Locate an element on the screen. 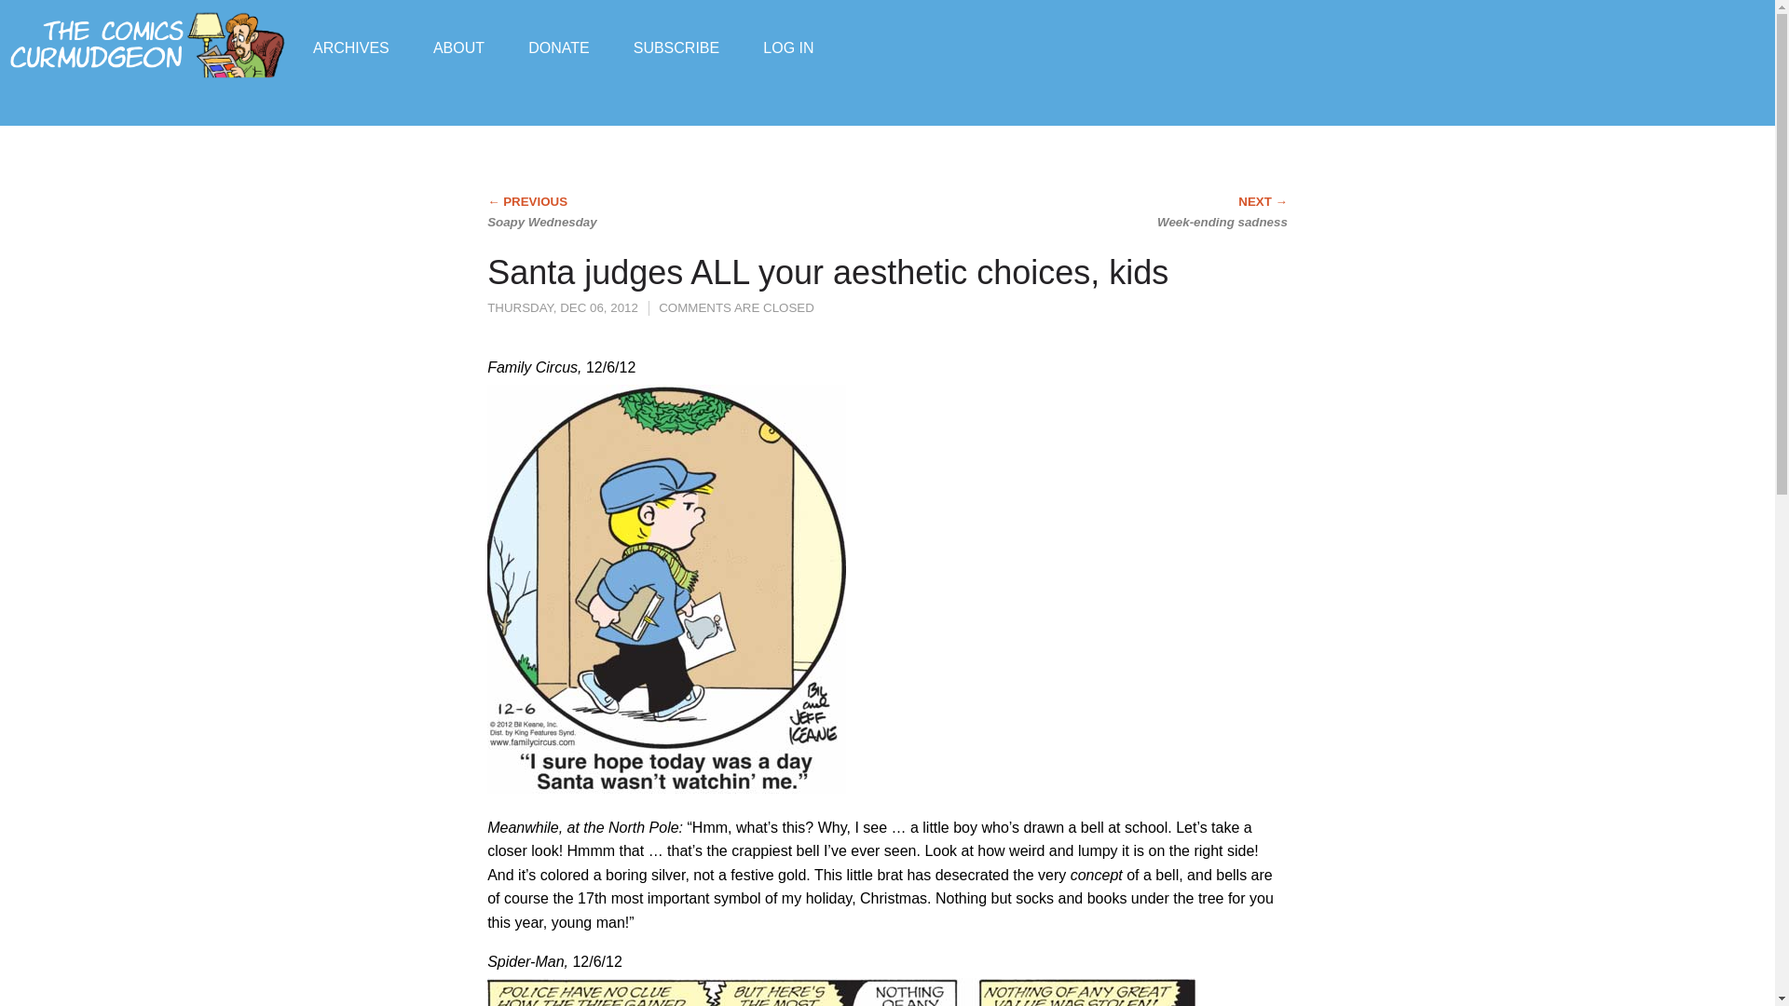 The image size is (1789, 1006). Week-ending sadness is located at coordinates (1132, 212).